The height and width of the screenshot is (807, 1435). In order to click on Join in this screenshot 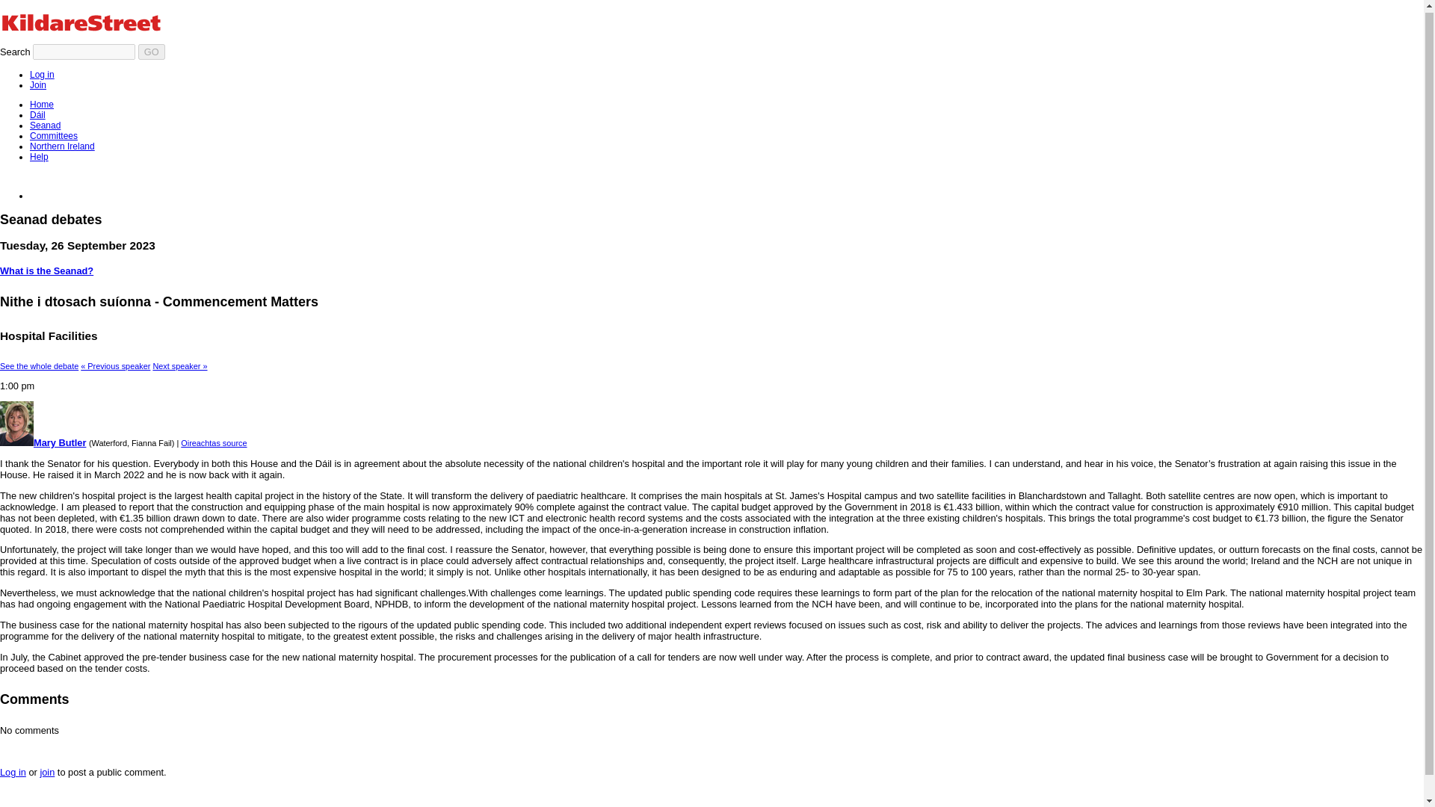, I will do `click(37, 84)`.